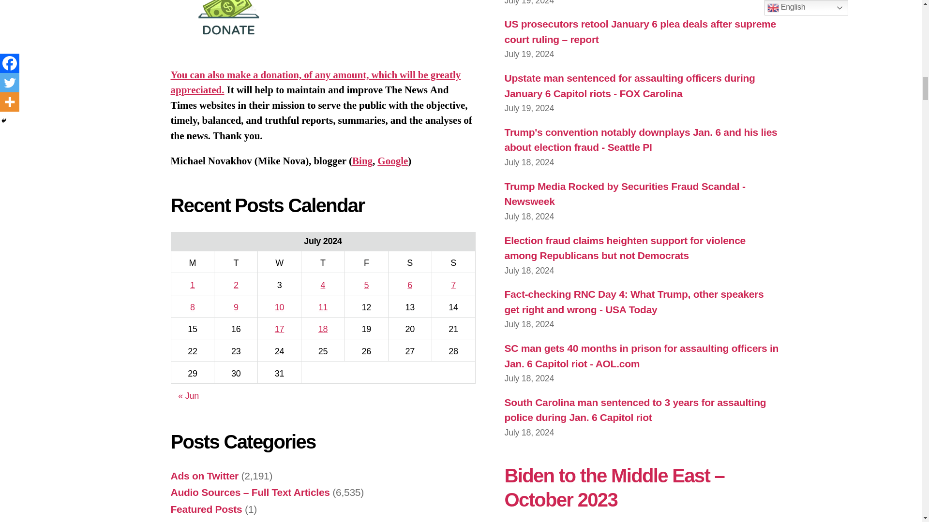  I want to click on Sunday, so click(453, 262).